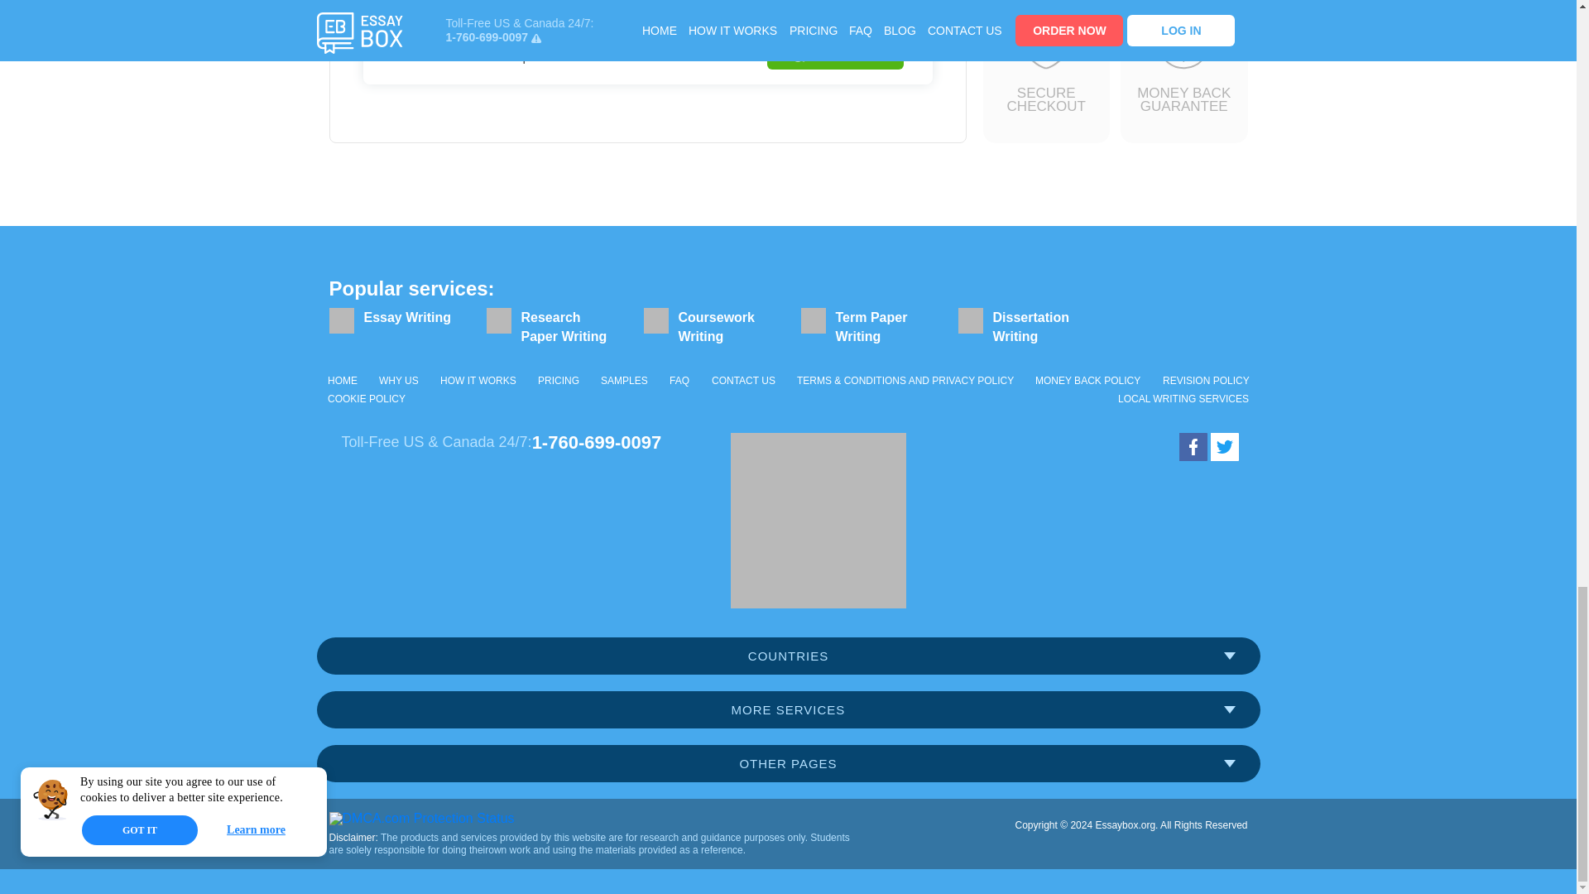 This screenshot has height=894, width=1589. What do you see at coordinates (867, 333) in the screenshot?
I see `Term Paper Writing` at bounding box center [867, 333].